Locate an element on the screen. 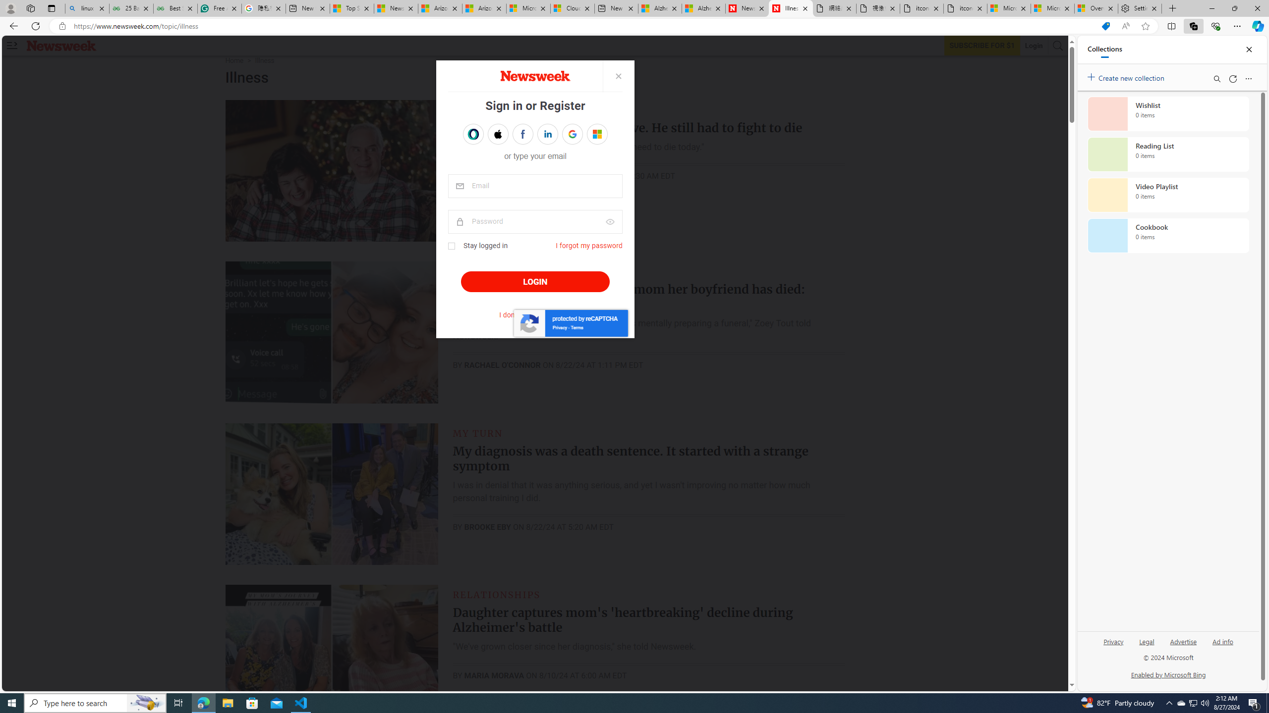 This screenshot has width=1269, height=713. linux basic - Search is located at coordinates (86, 8).